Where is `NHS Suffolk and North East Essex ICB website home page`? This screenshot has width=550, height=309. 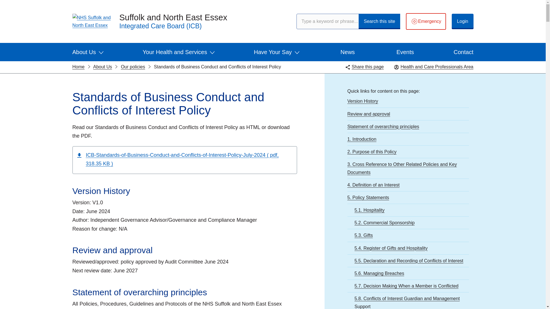
NHS Suffolk and North East Essex ICB website home page is located at coordinates (91, 21).